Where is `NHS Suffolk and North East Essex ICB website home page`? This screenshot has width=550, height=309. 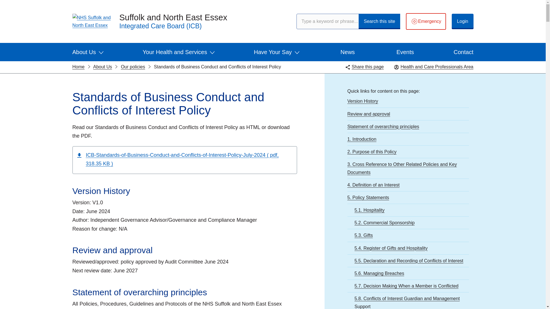
NHS Suffolk and North East Essex ICB website home page is located at coordinates (91, 21).